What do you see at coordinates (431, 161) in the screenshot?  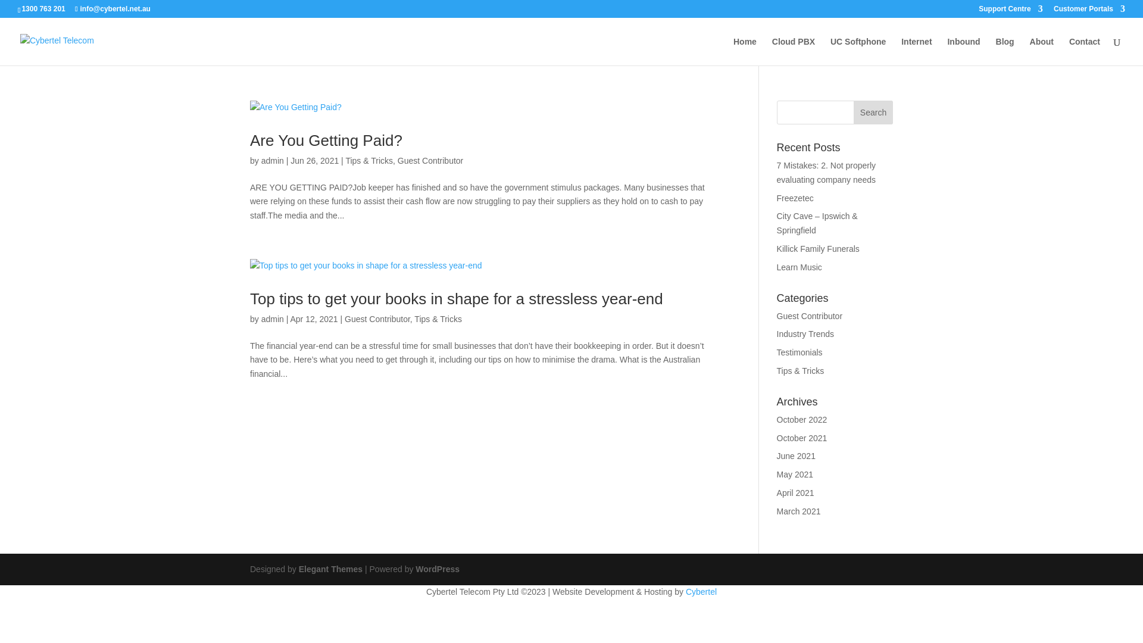 I see `Guest Contributor` at bounding box center [431, 161].